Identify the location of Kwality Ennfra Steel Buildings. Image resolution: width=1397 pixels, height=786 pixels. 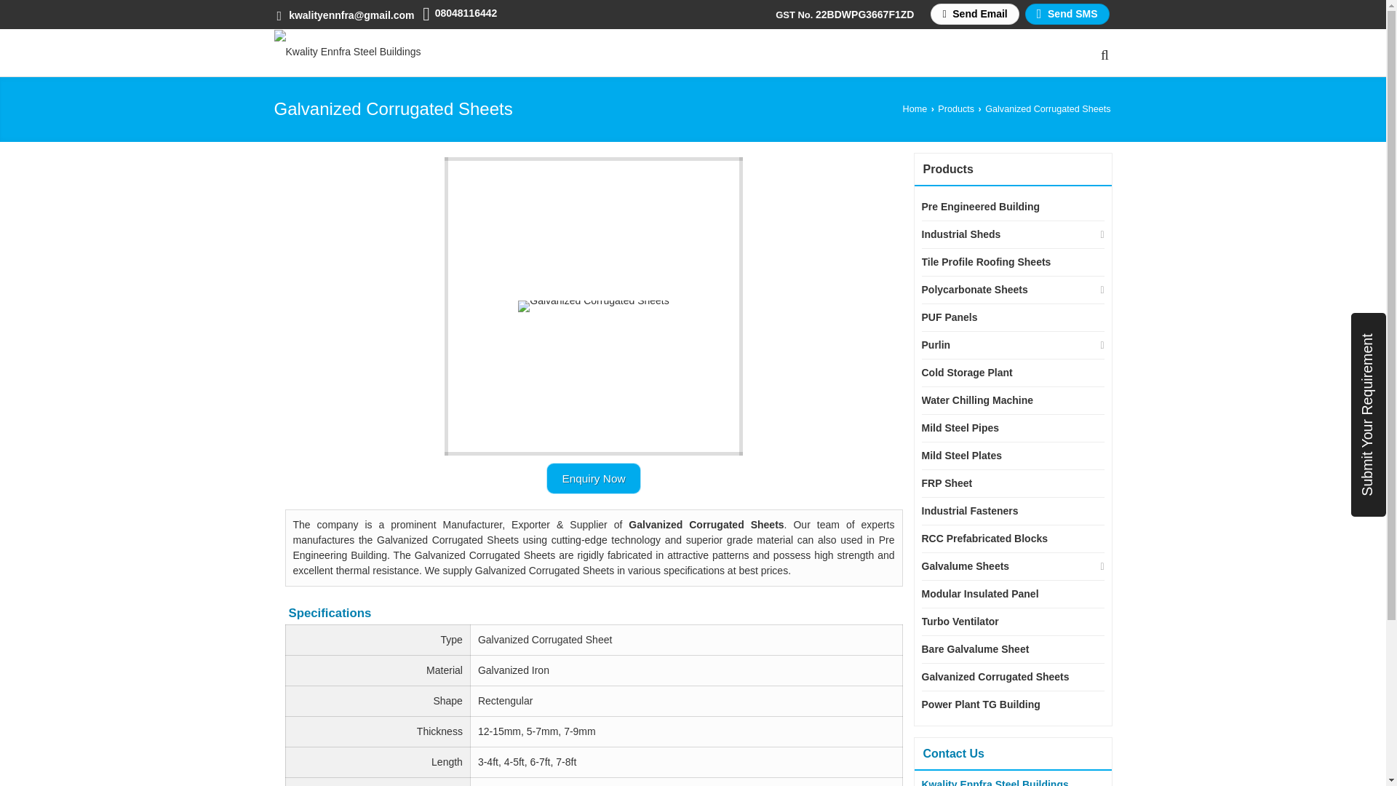
(346, 52).